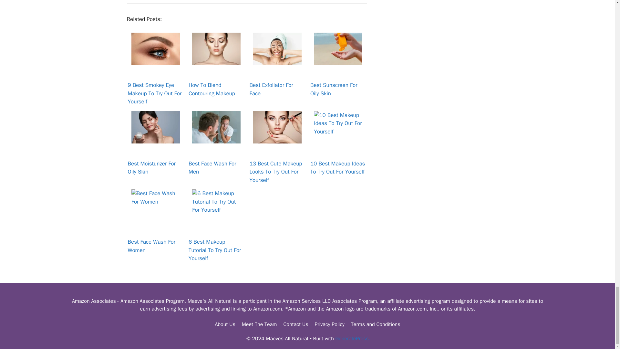  What do you see at coordinates (216, 206) in the screenshot?
I see `6 Best Makeup Tutorial To Try Out For Yourself` at bounding box center [216, 206].